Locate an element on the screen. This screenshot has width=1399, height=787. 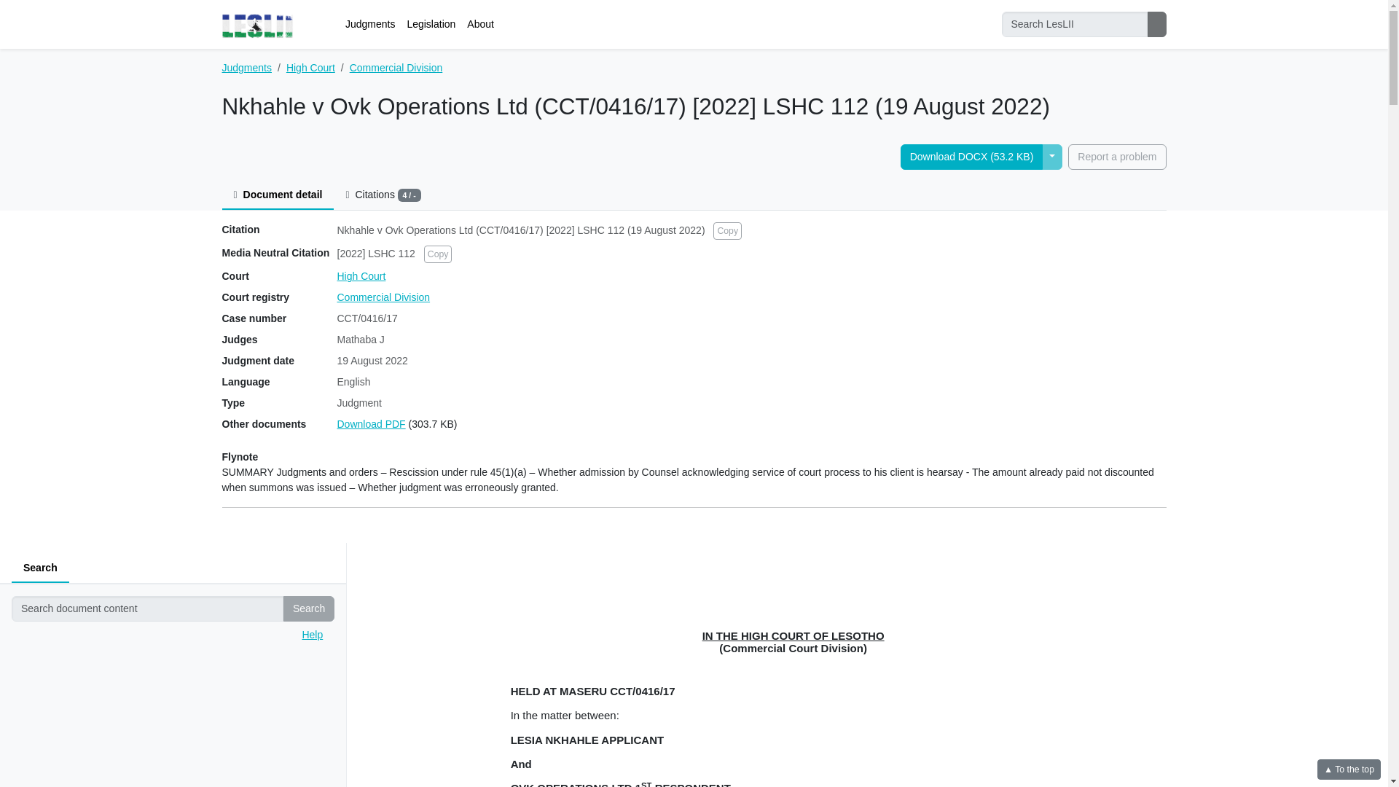
Search is located at coordinates (309, 608).